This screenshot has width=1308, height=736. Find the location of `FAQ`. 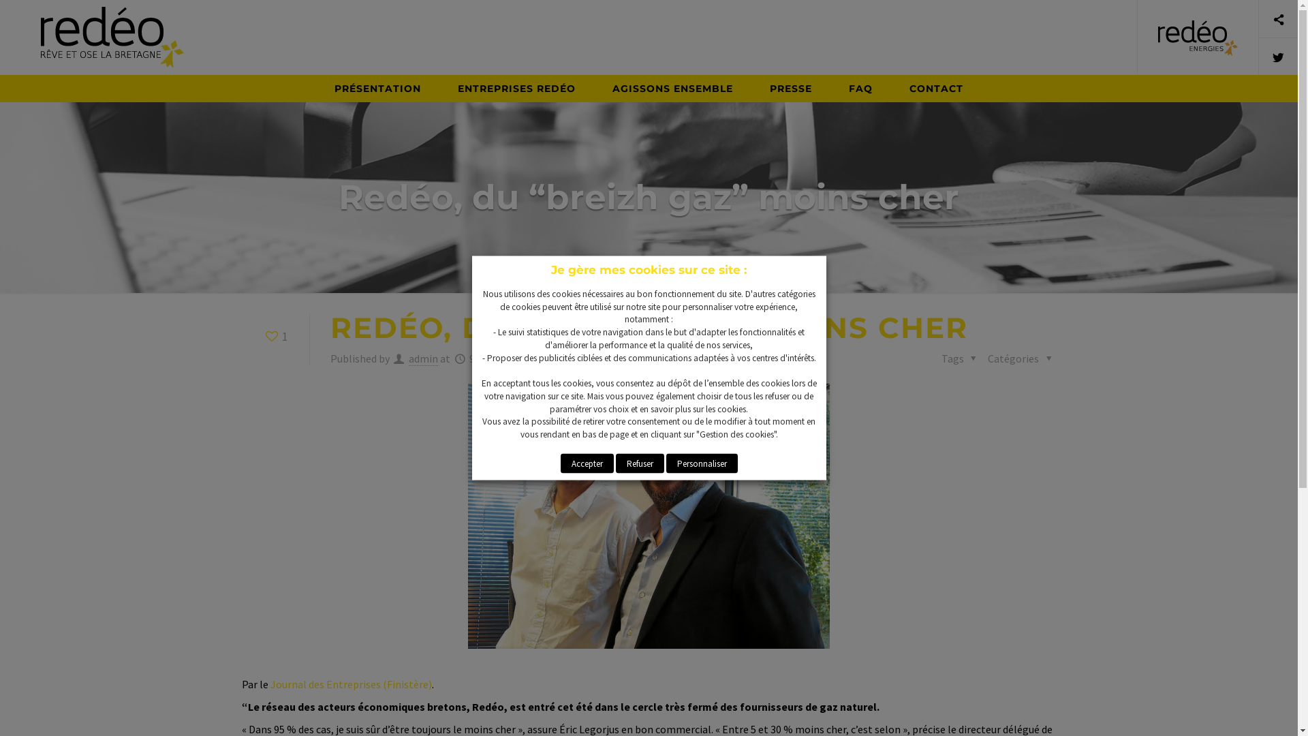

FAQ is located at coordinates (861, 89).